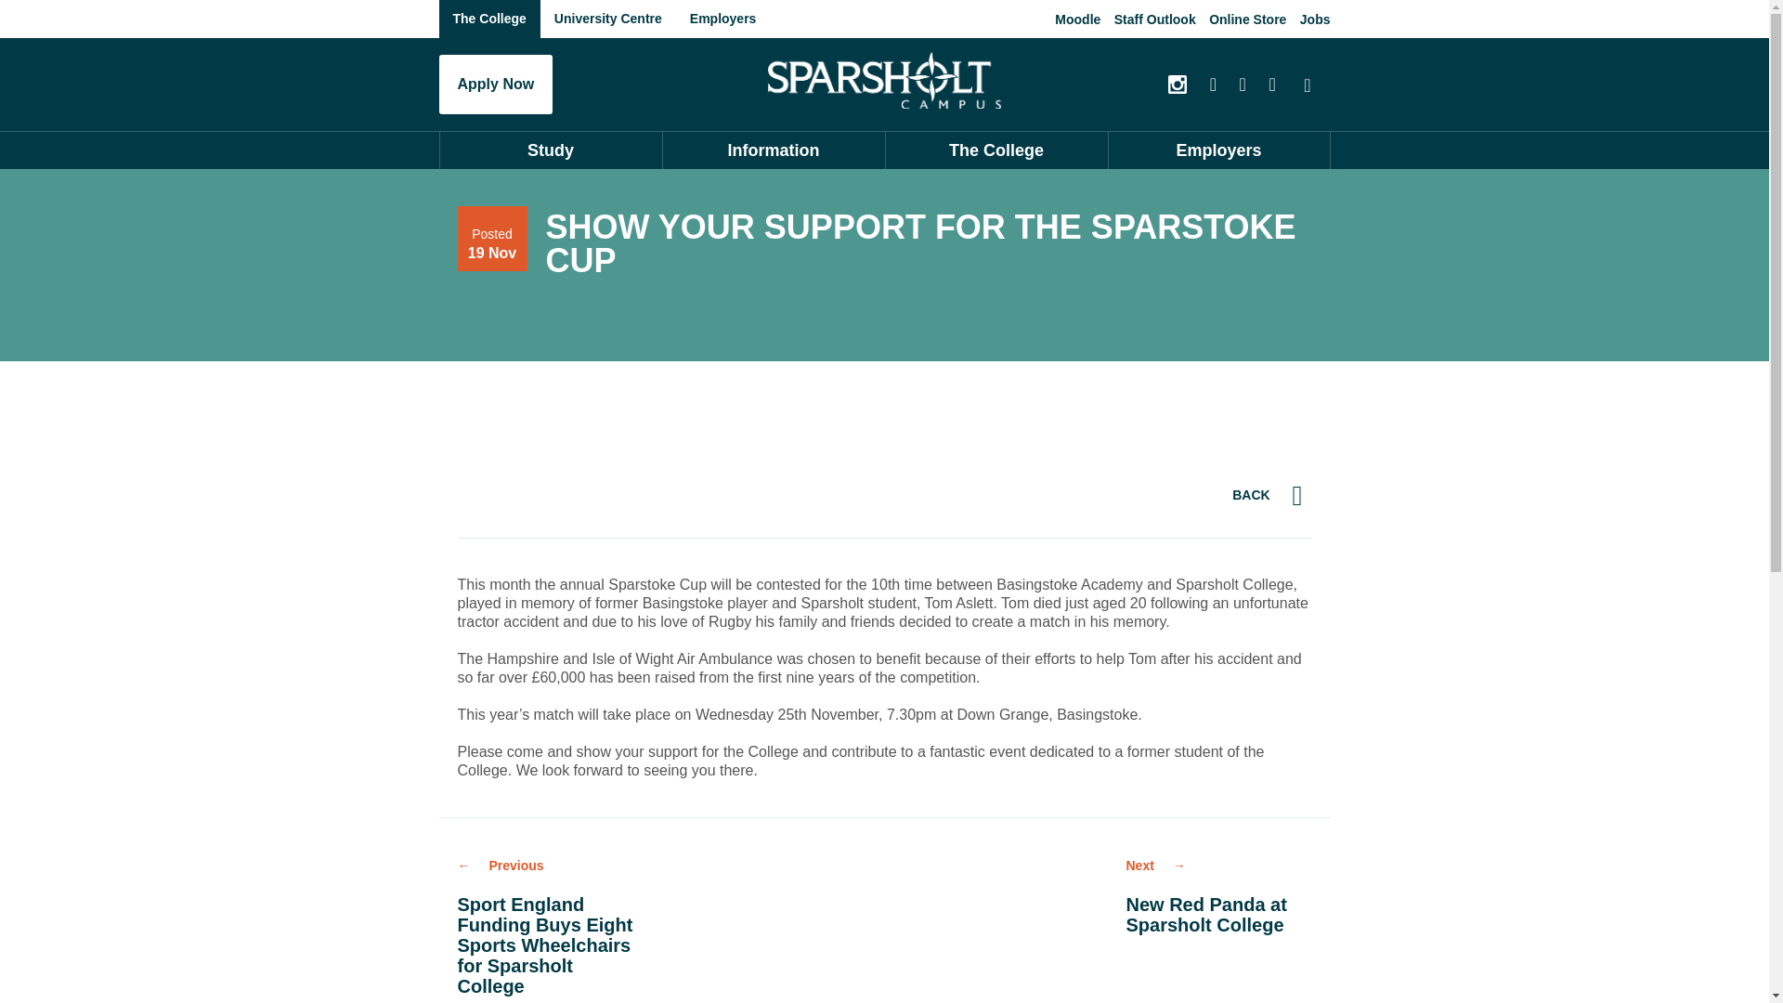  What do you see at coordinates (550, 150) in the screenshot?
I see `Study` at bounding box center [550, 150].